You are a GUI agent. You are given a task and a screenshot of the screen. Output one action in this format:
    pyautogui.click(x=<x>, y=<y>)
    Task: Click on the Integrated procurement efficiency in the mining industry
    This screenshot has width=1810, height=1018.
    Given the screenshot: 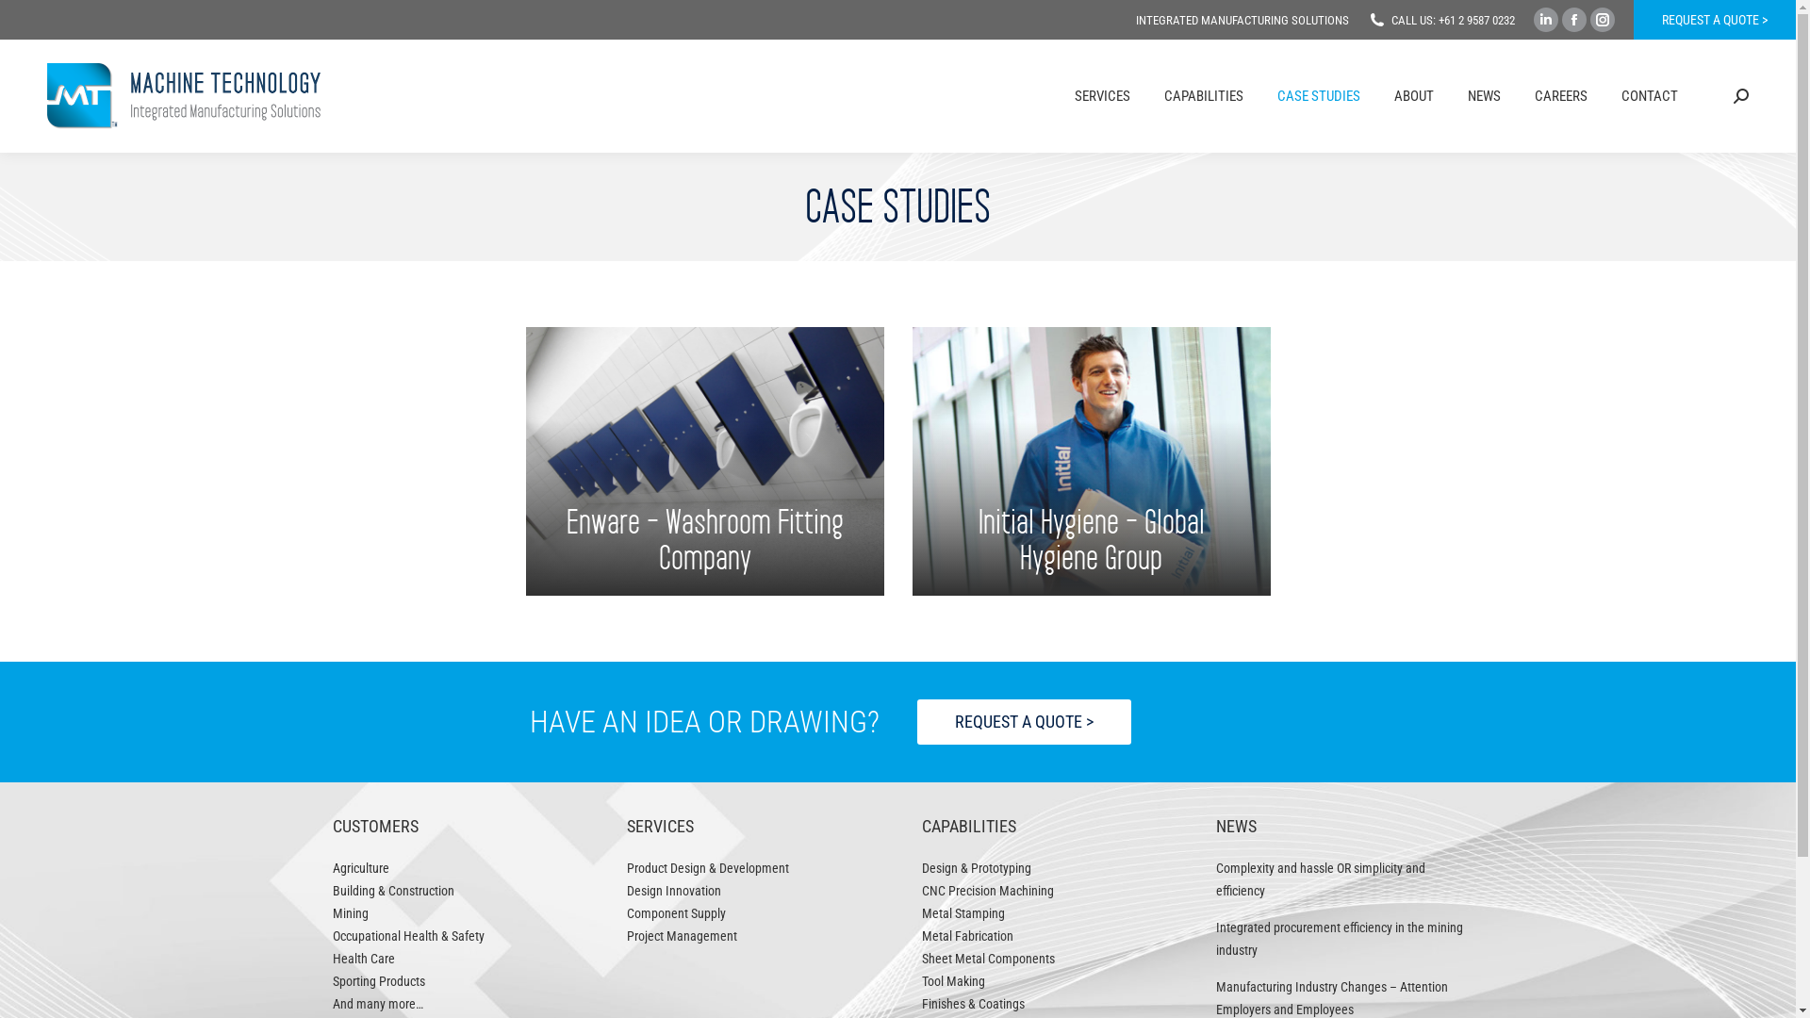 What is the action you would take?
    pyautogui.click(x=1341, y=939)
    